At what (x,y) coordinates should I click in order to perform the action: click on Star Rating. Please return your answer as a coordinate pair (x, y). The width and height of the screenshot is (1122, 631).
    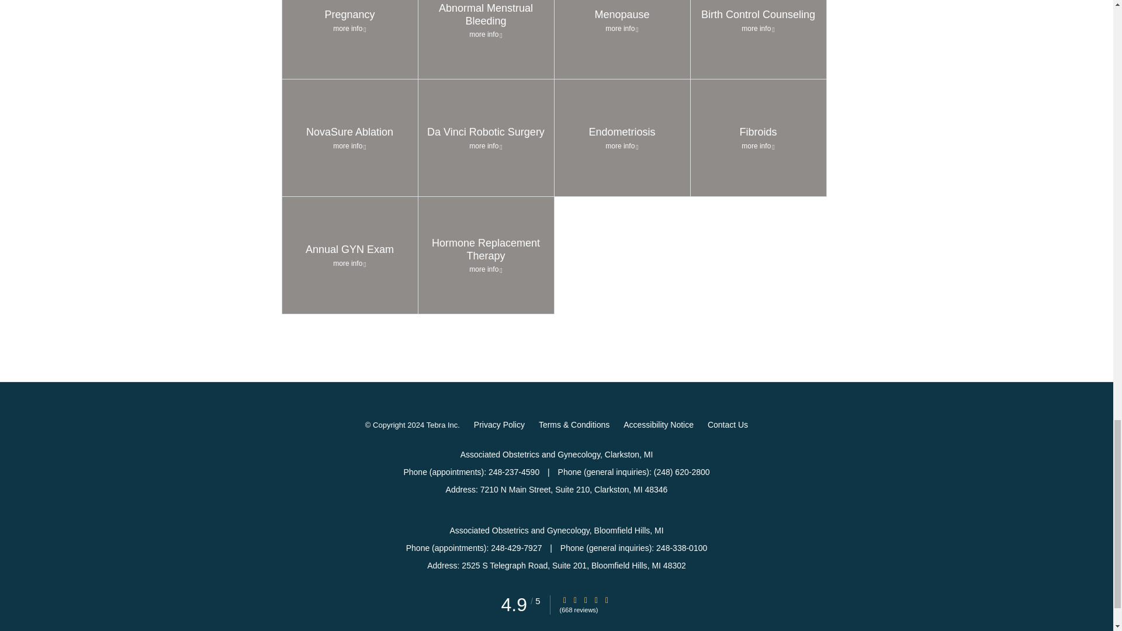
    Looking at the image, I should click on (596, 599).